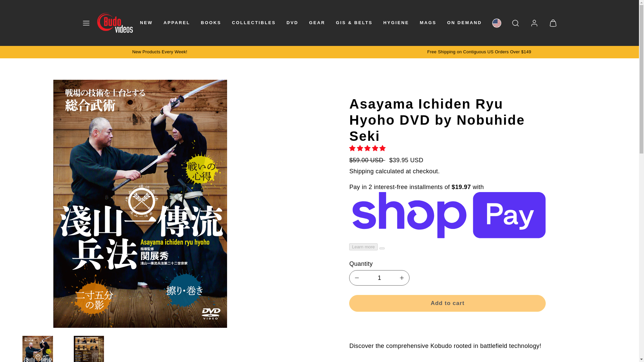  What do you see at coordinates (534, 23) in the screenshot?
I see `ACCOUNT` at bounding box center [534, 23].